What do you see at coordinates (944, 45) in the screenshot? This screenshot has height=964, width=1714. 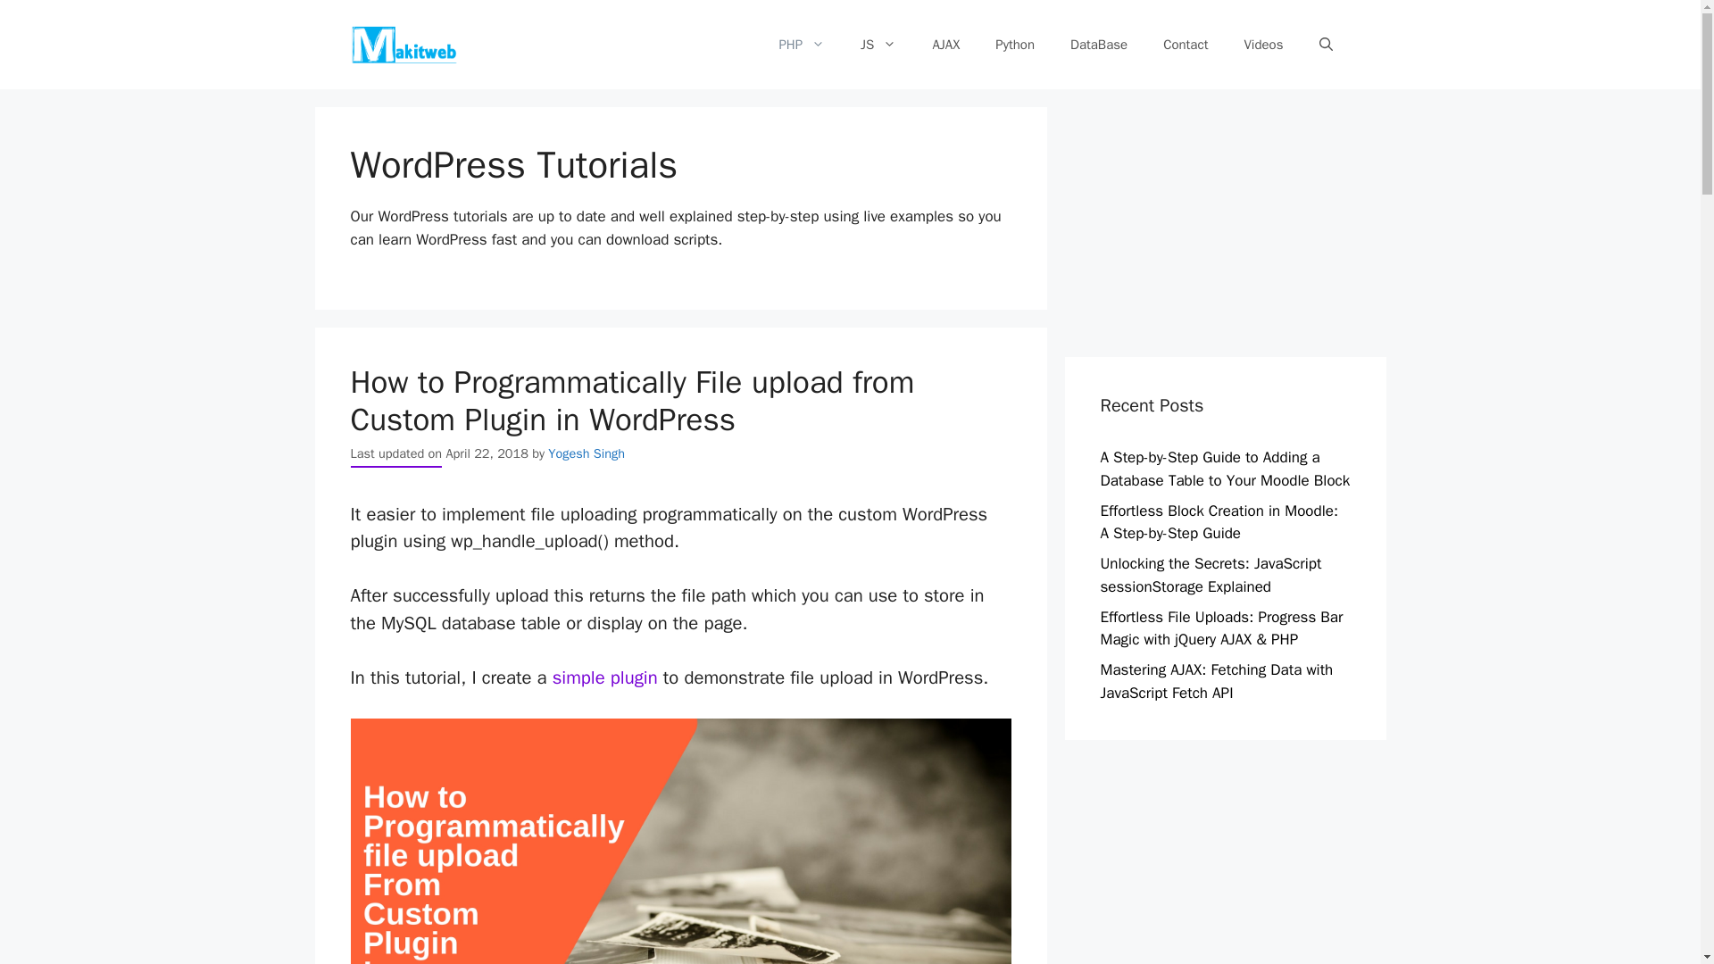 I see `AJAX` at bounding box center [944, 45].